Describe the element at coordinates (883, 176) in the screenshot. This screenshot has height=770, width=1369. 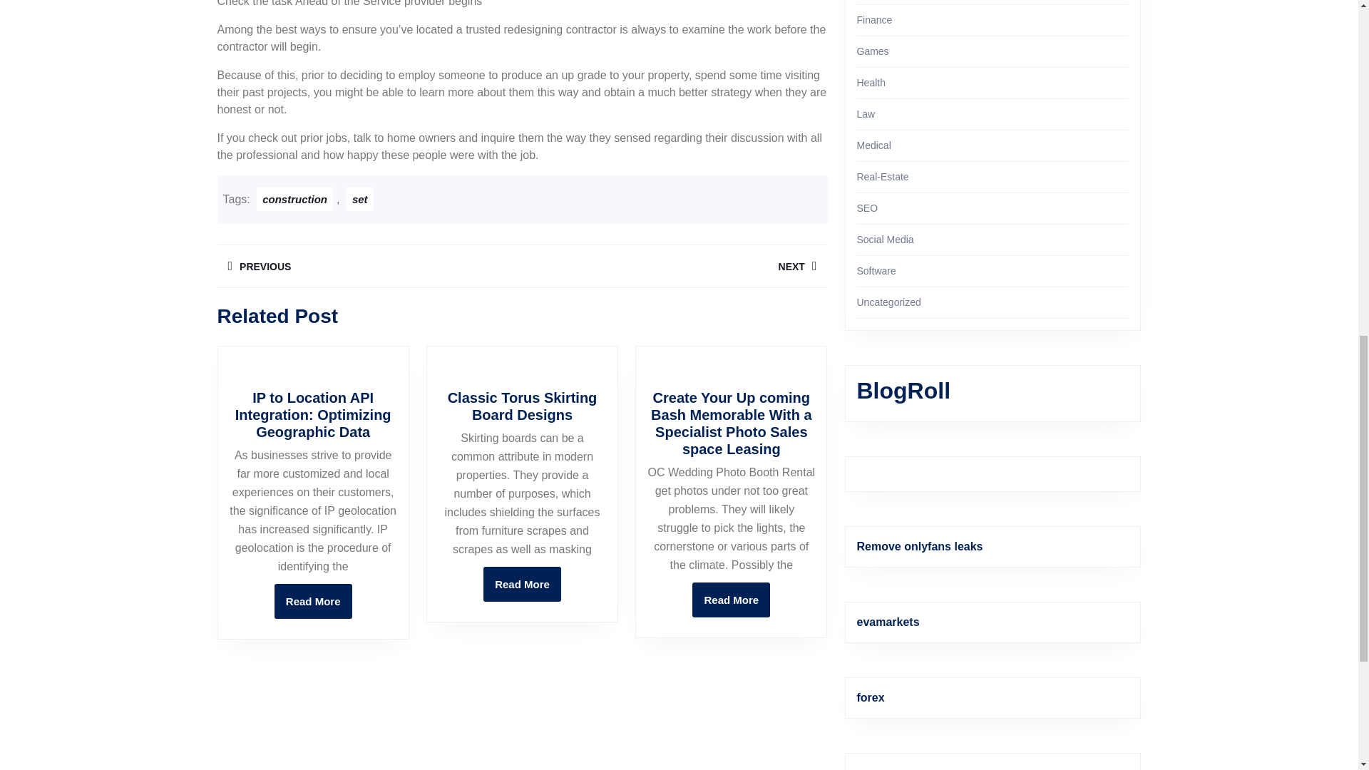
I see `Real-Estate` at that location.